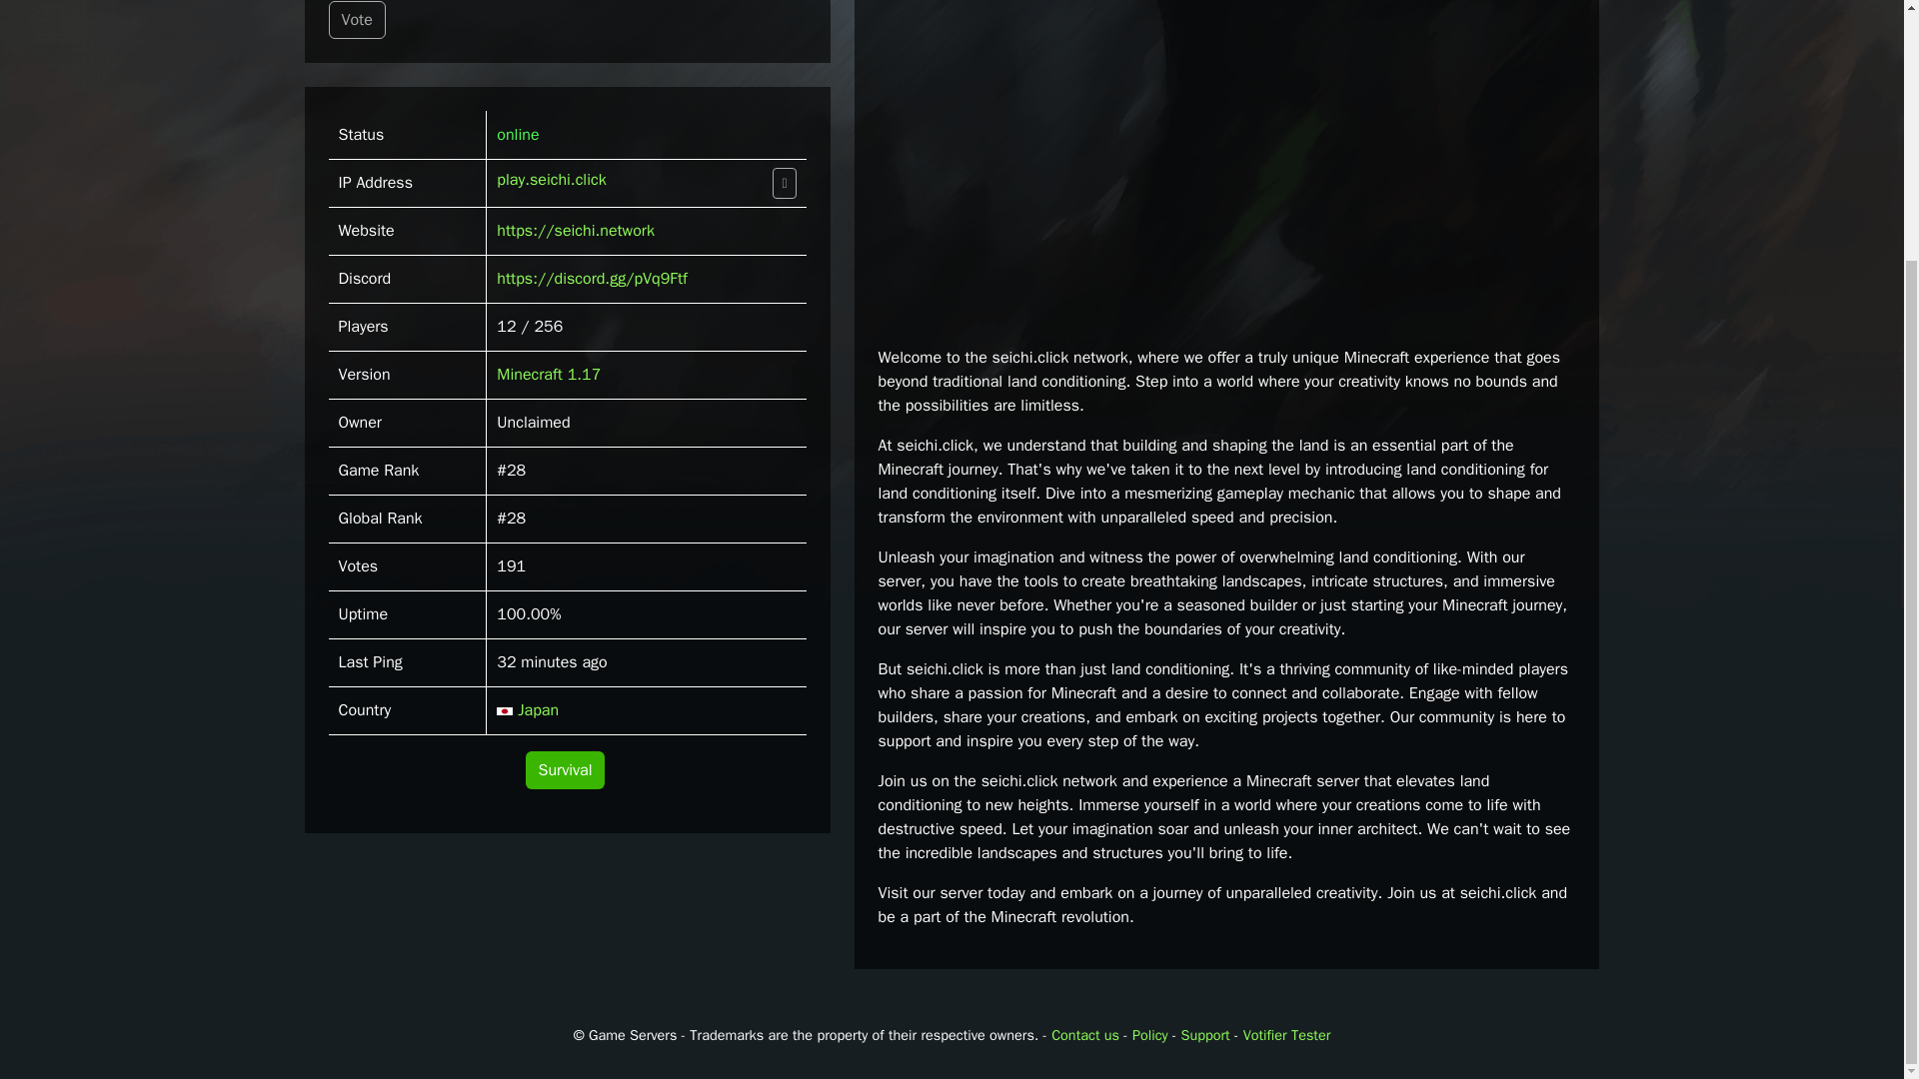 The width and height of the screenshot is (1919, 1079). What do you see at coordinates (1085, 1035) in the screenshot?
I see `Contact us` at bounding box center [1085, 1035].